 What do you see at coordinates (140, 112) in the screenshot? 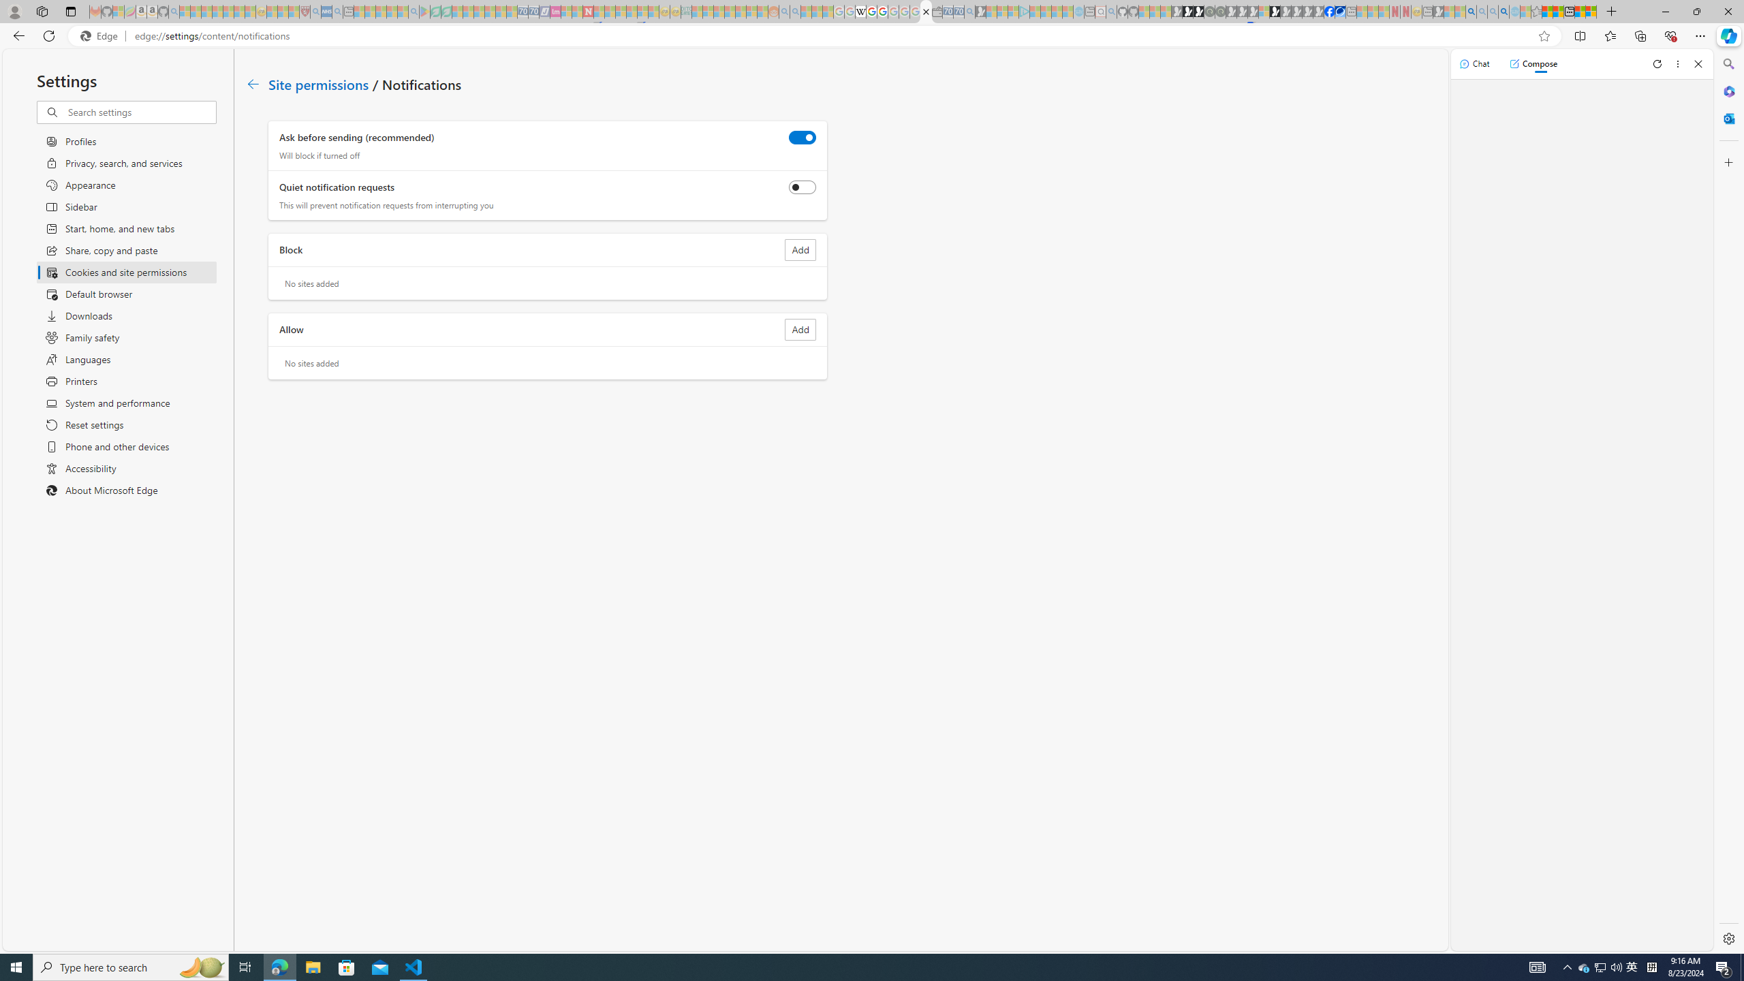
I see `Search settings` at bounding box center [140, 112].